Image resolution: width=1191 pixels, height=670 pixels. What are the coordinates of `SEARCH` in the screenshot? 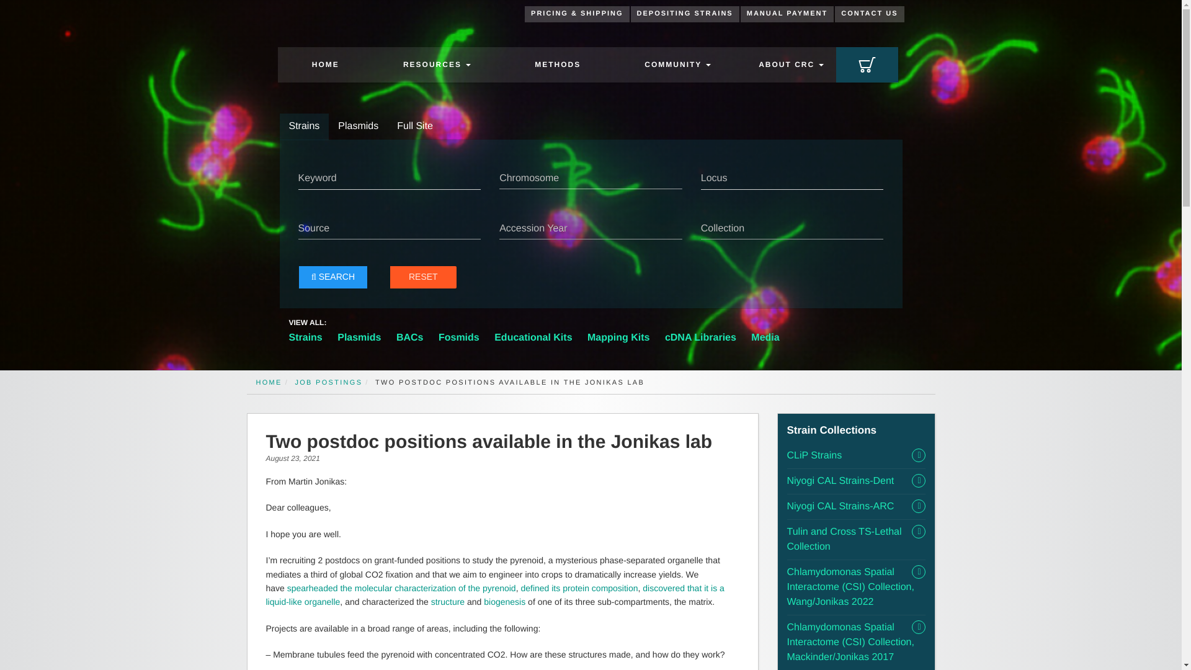 It's located at (332, 277).